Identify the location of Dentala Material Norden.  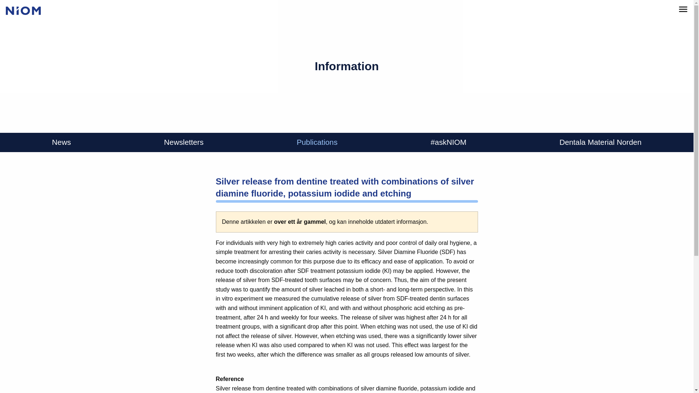
(600, 142).